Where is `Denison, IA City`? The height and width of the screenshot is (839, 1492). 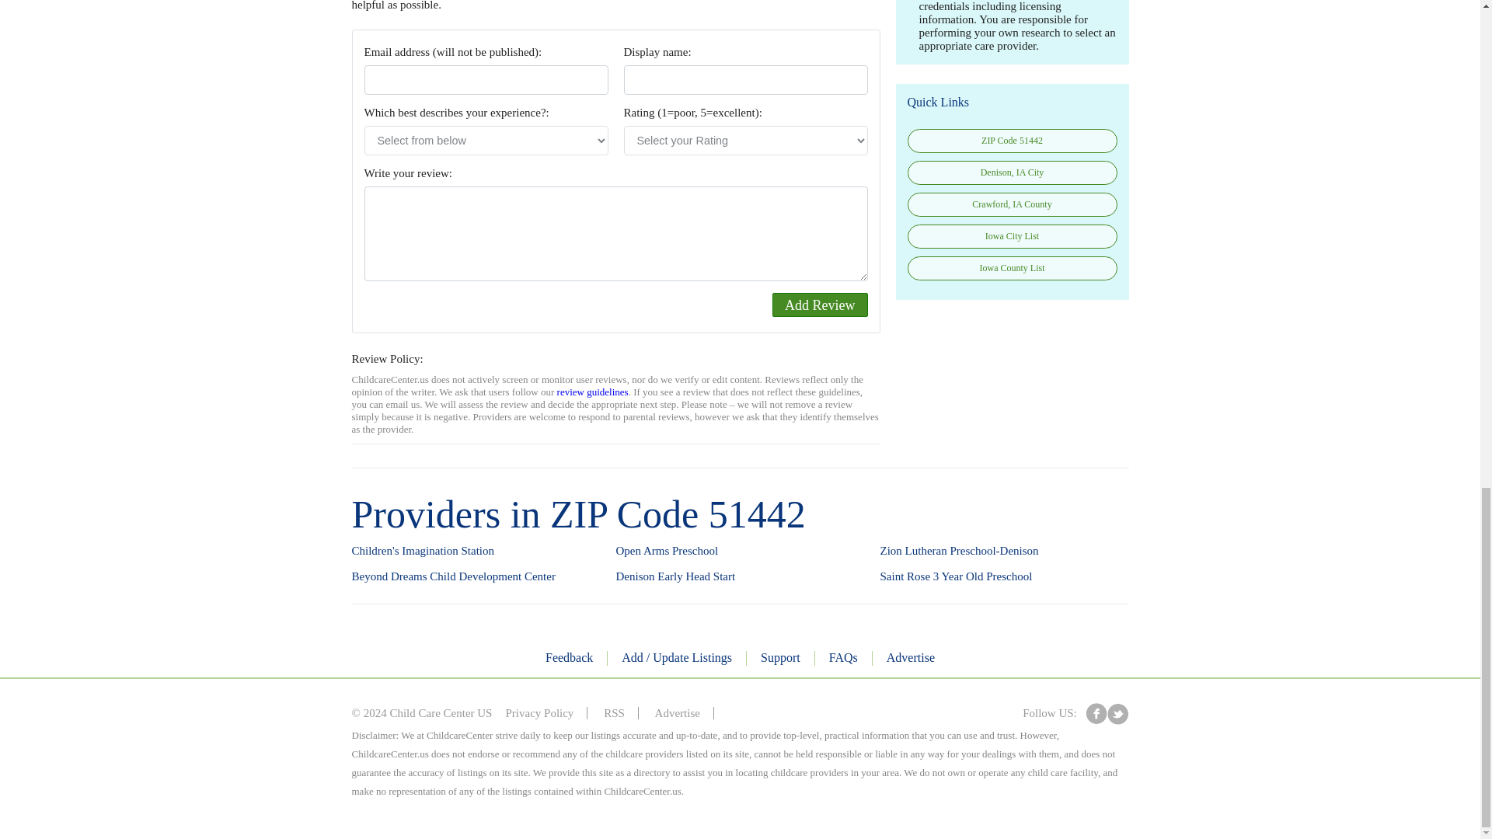 Denison, IA City is located at coordinates (1012, 172).